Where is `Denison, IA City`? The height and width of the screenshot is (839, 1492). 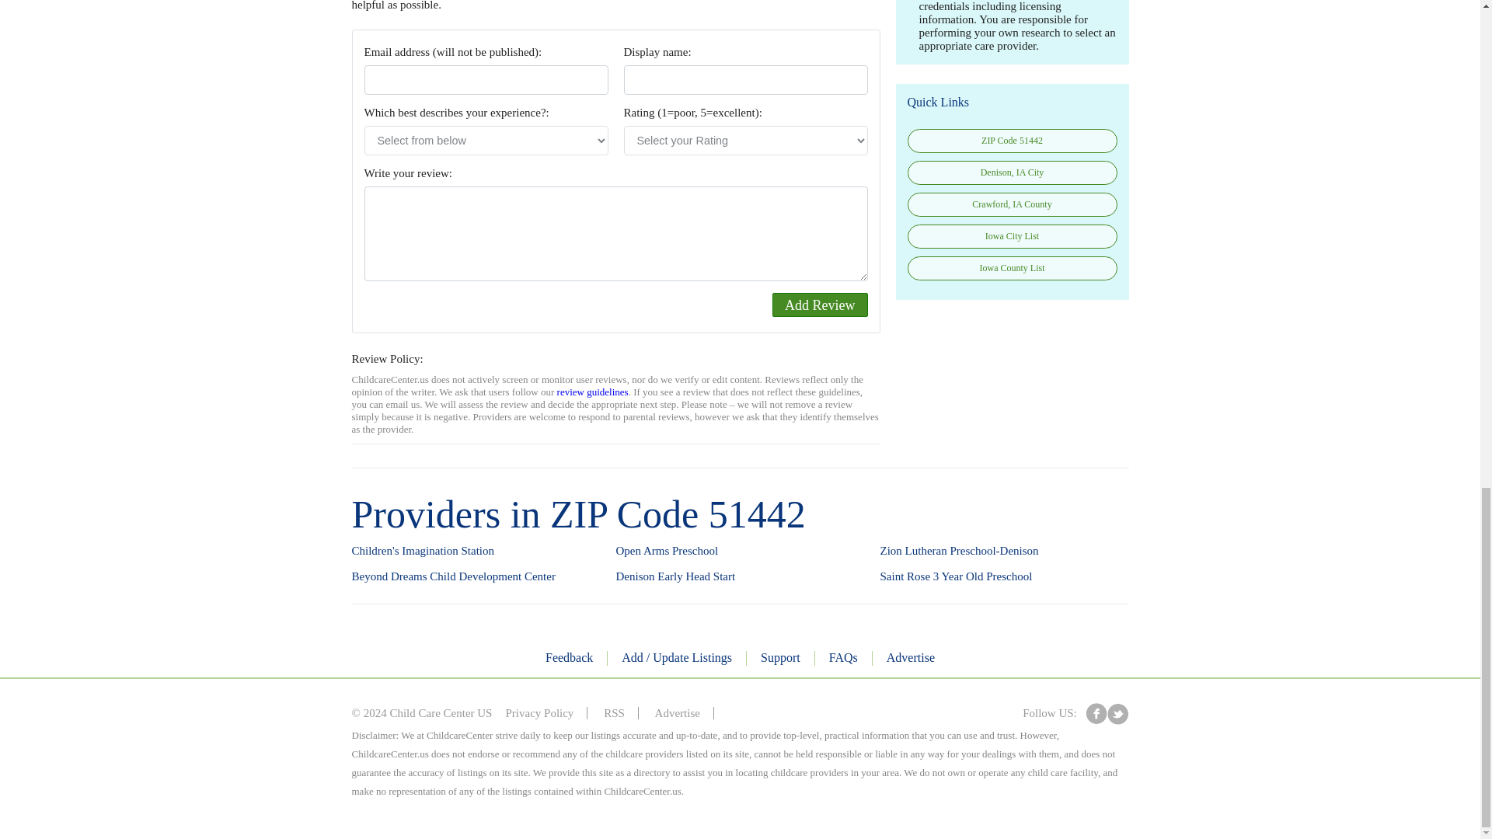 Denison, IA City is located at coordinates (1012, 172).